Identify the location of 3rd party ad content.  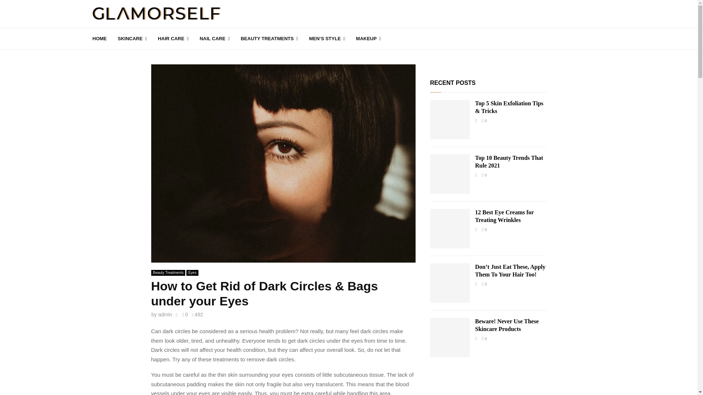
(488, 383).